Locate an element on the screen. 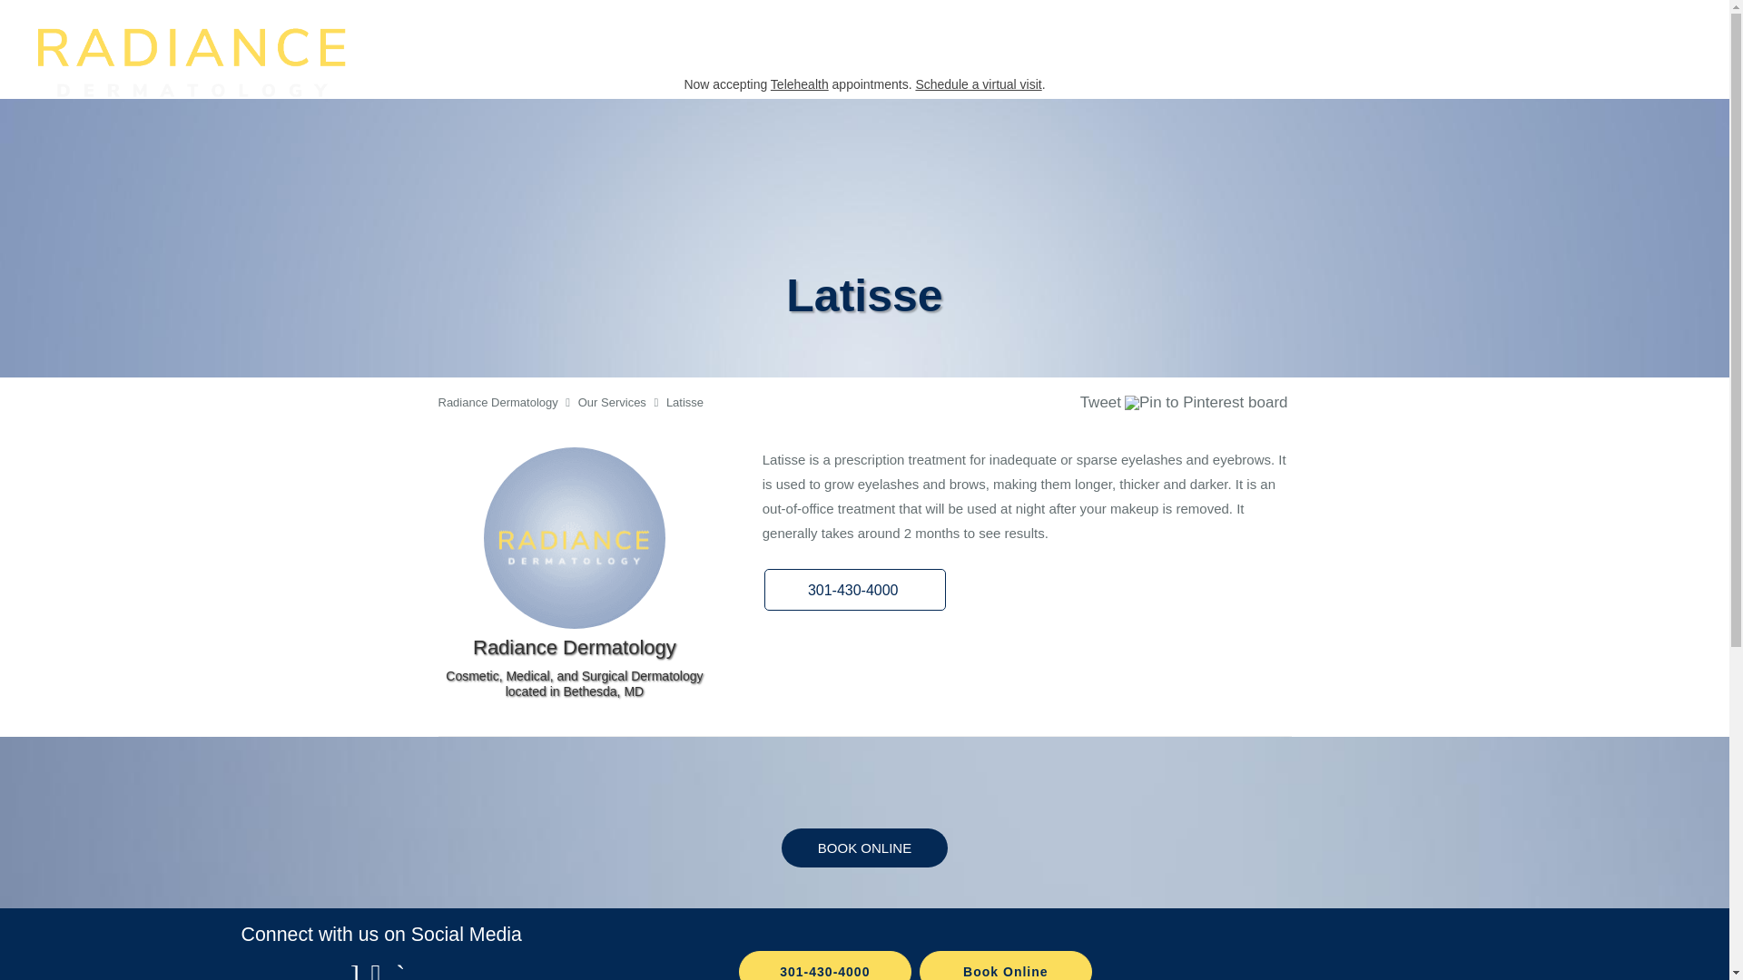 Image resolution: width=1743 pixels, height=980 pixels. Schedule a virtual visit is located at coordinates (978, 84).